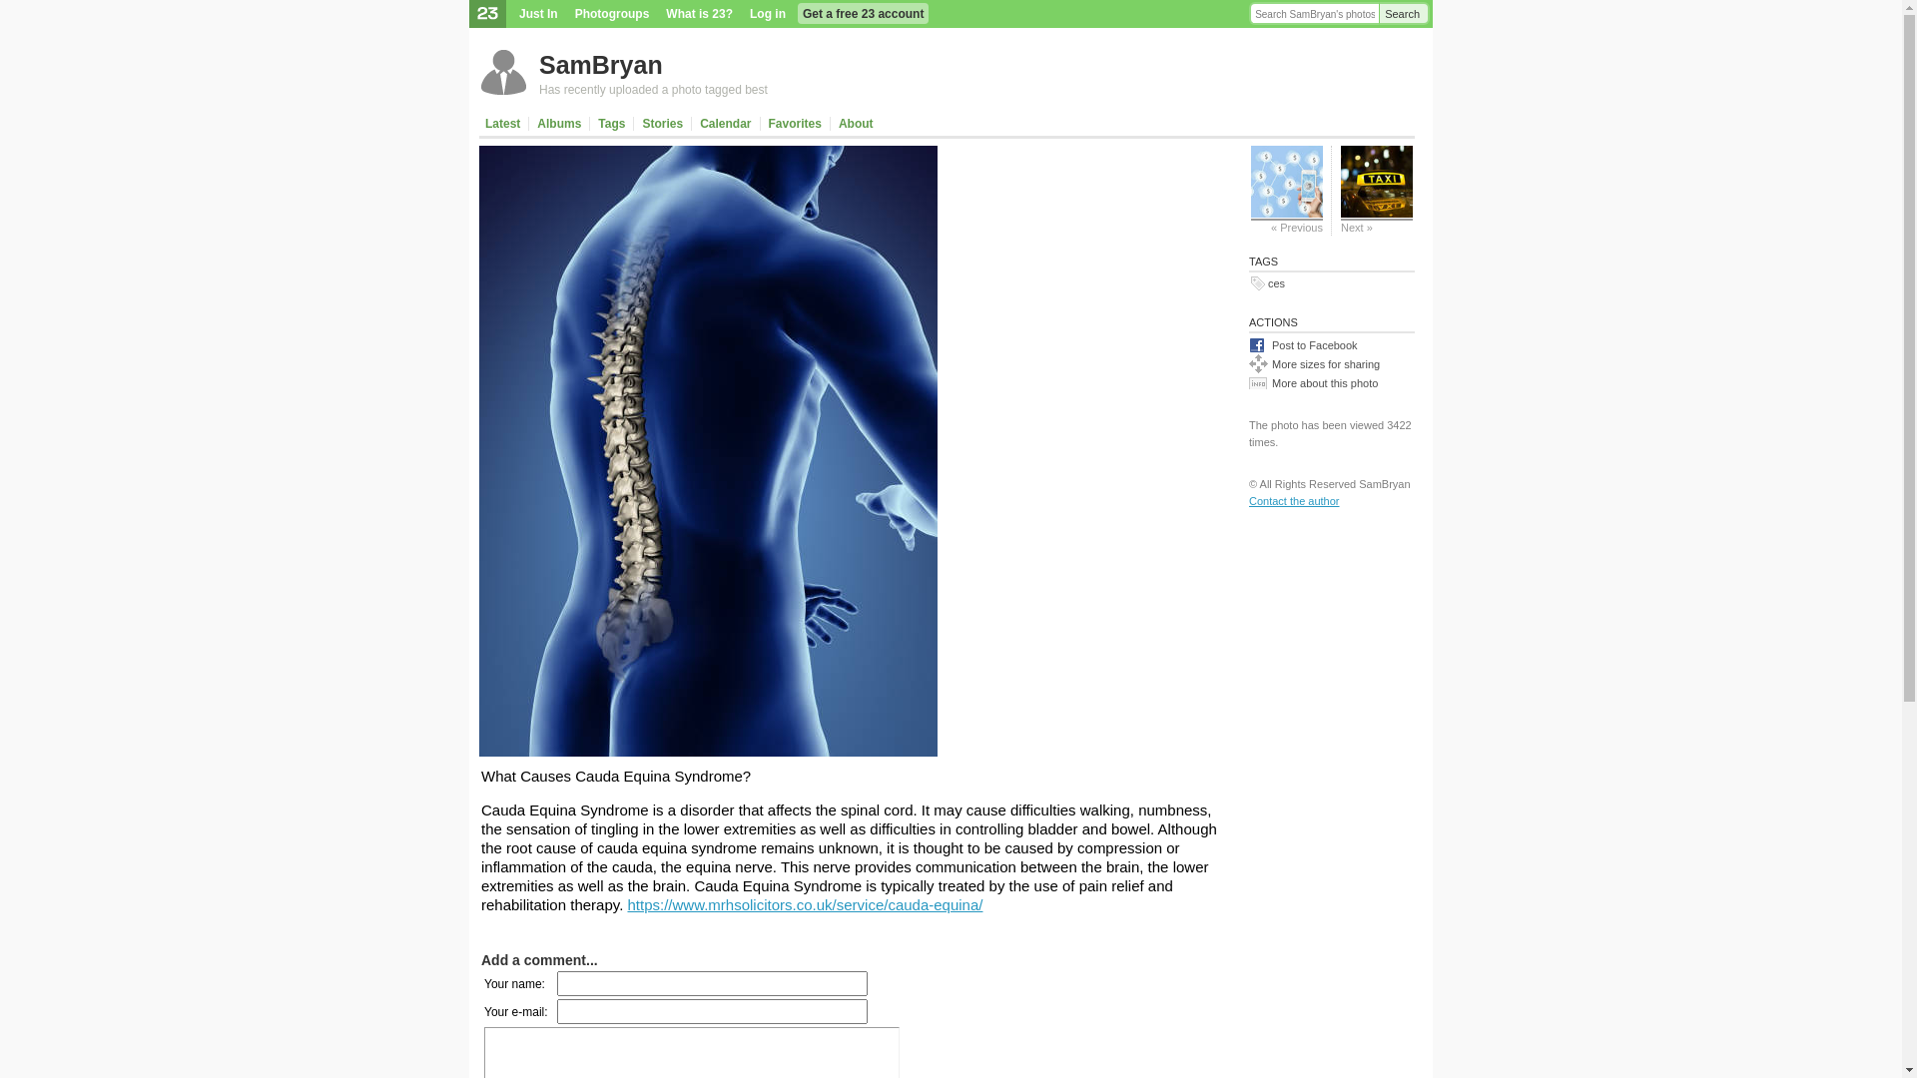 The width and height of the screenshot is (1917, 1078). Describe the element at coordinates (726, 124) in the screenshot. I see `Calendar` at that location.